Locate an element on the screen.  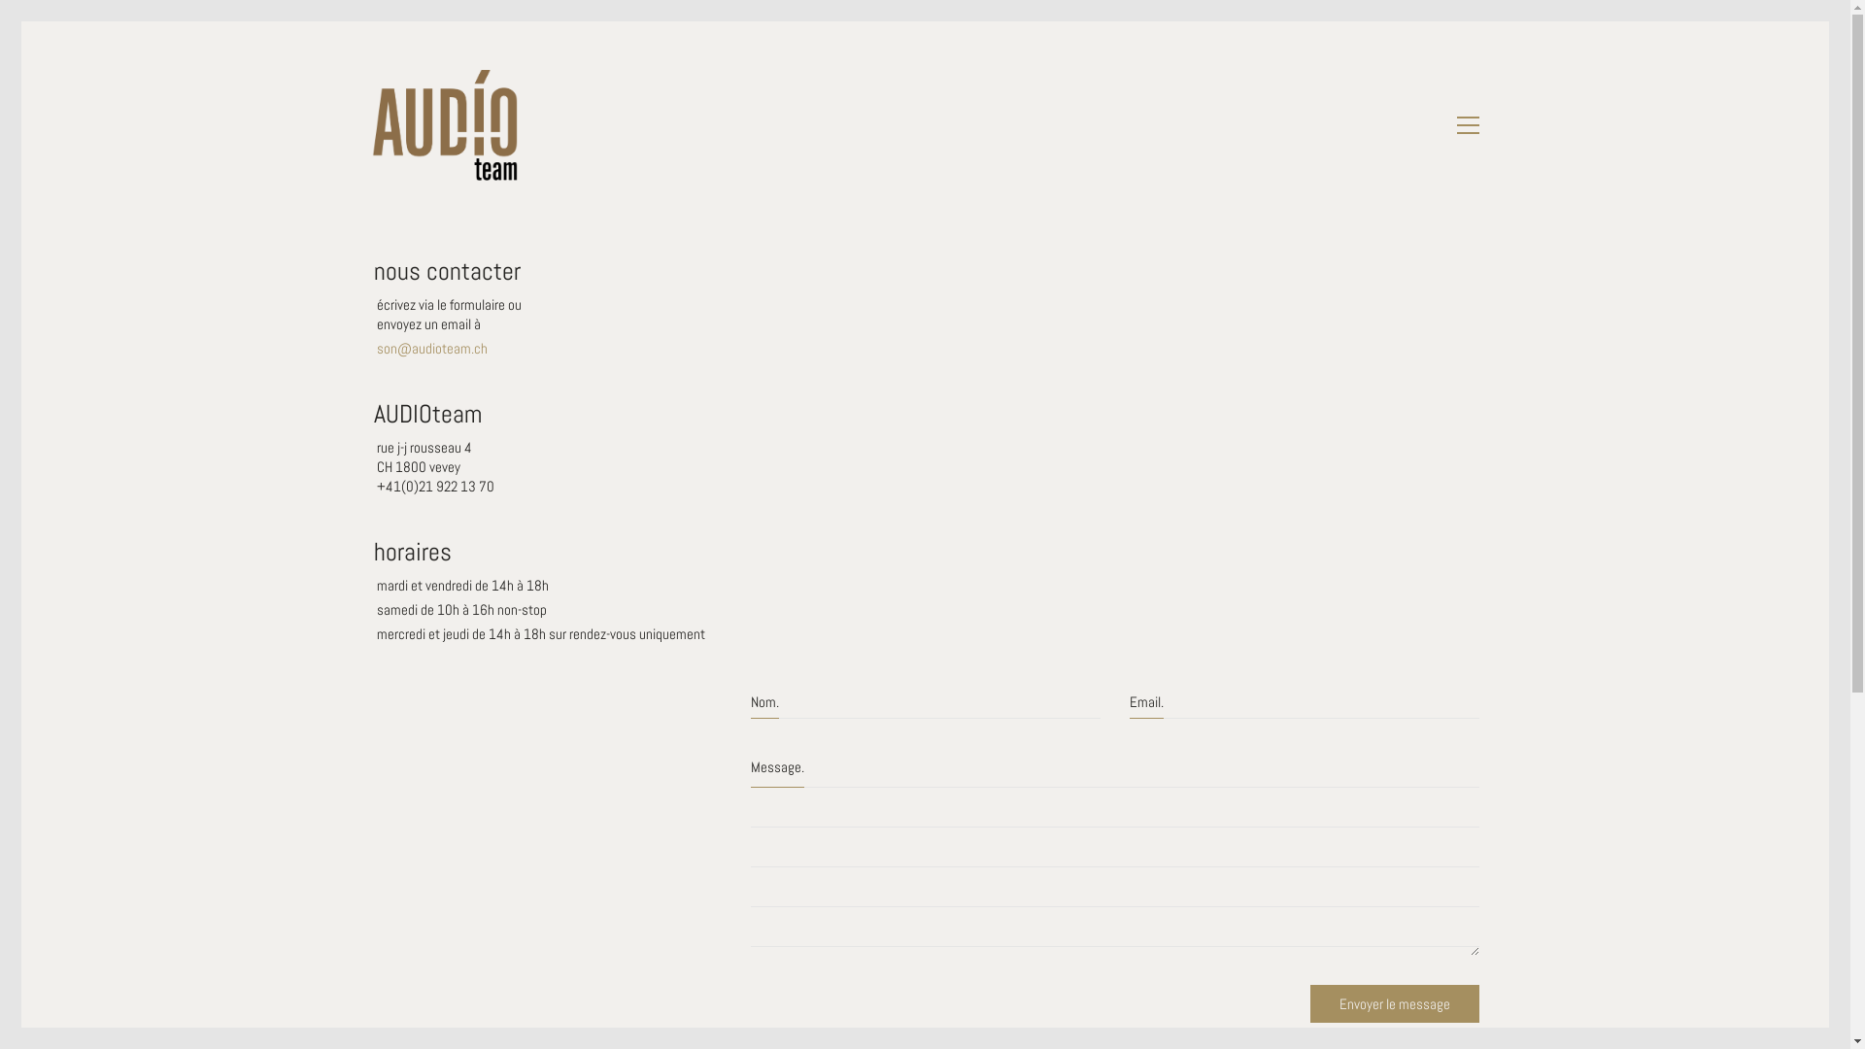
Envoyer le message is located at coordinates (1394, 1004).